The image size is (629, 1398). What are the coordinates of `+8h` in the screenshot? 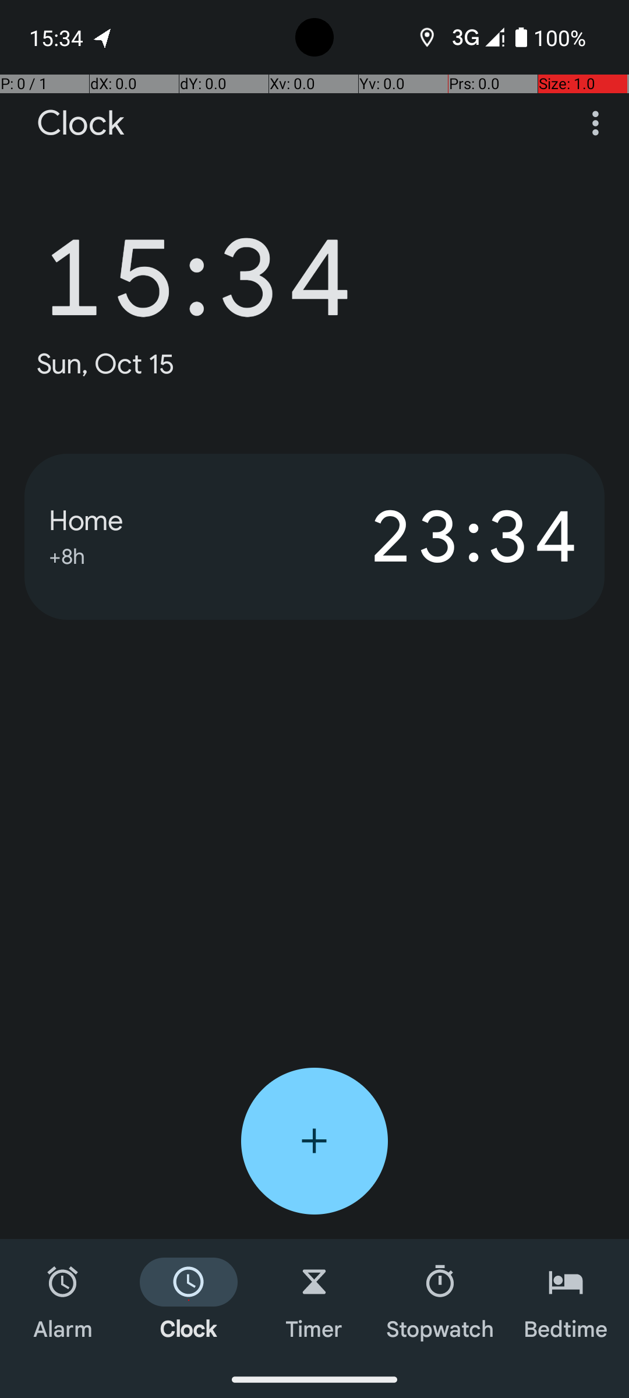 It's located at (67, 555).